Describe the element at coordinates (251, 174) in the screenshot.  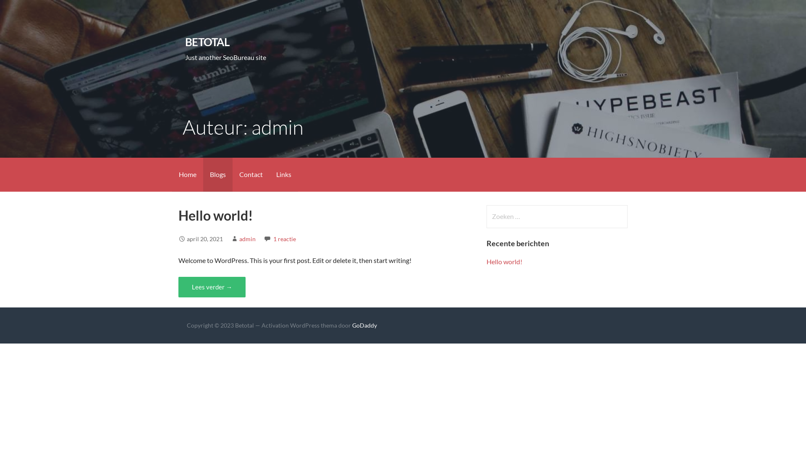
I see `Contact` at that location.